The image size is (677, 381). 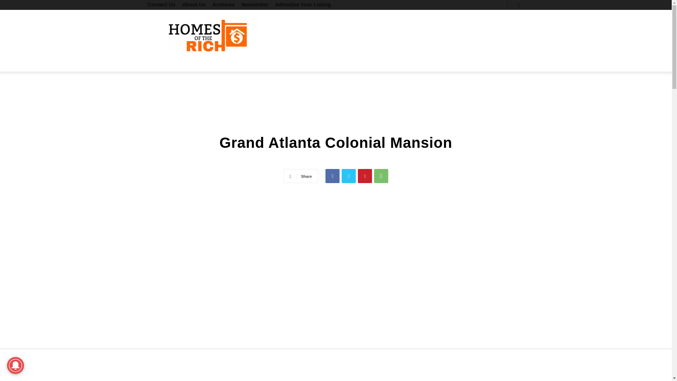 I want to click on Contact Us, so click(x=161, y=4).